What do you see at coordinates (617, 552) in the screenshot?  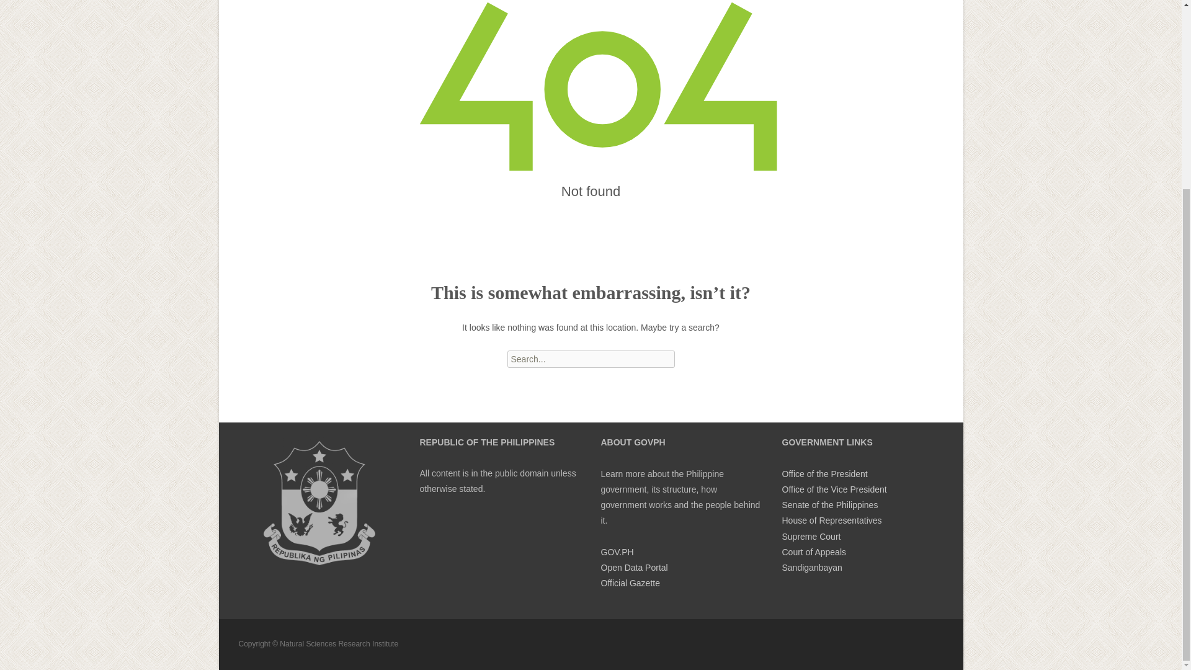 I see `GOV.PH` at bounding box center [617, 552].